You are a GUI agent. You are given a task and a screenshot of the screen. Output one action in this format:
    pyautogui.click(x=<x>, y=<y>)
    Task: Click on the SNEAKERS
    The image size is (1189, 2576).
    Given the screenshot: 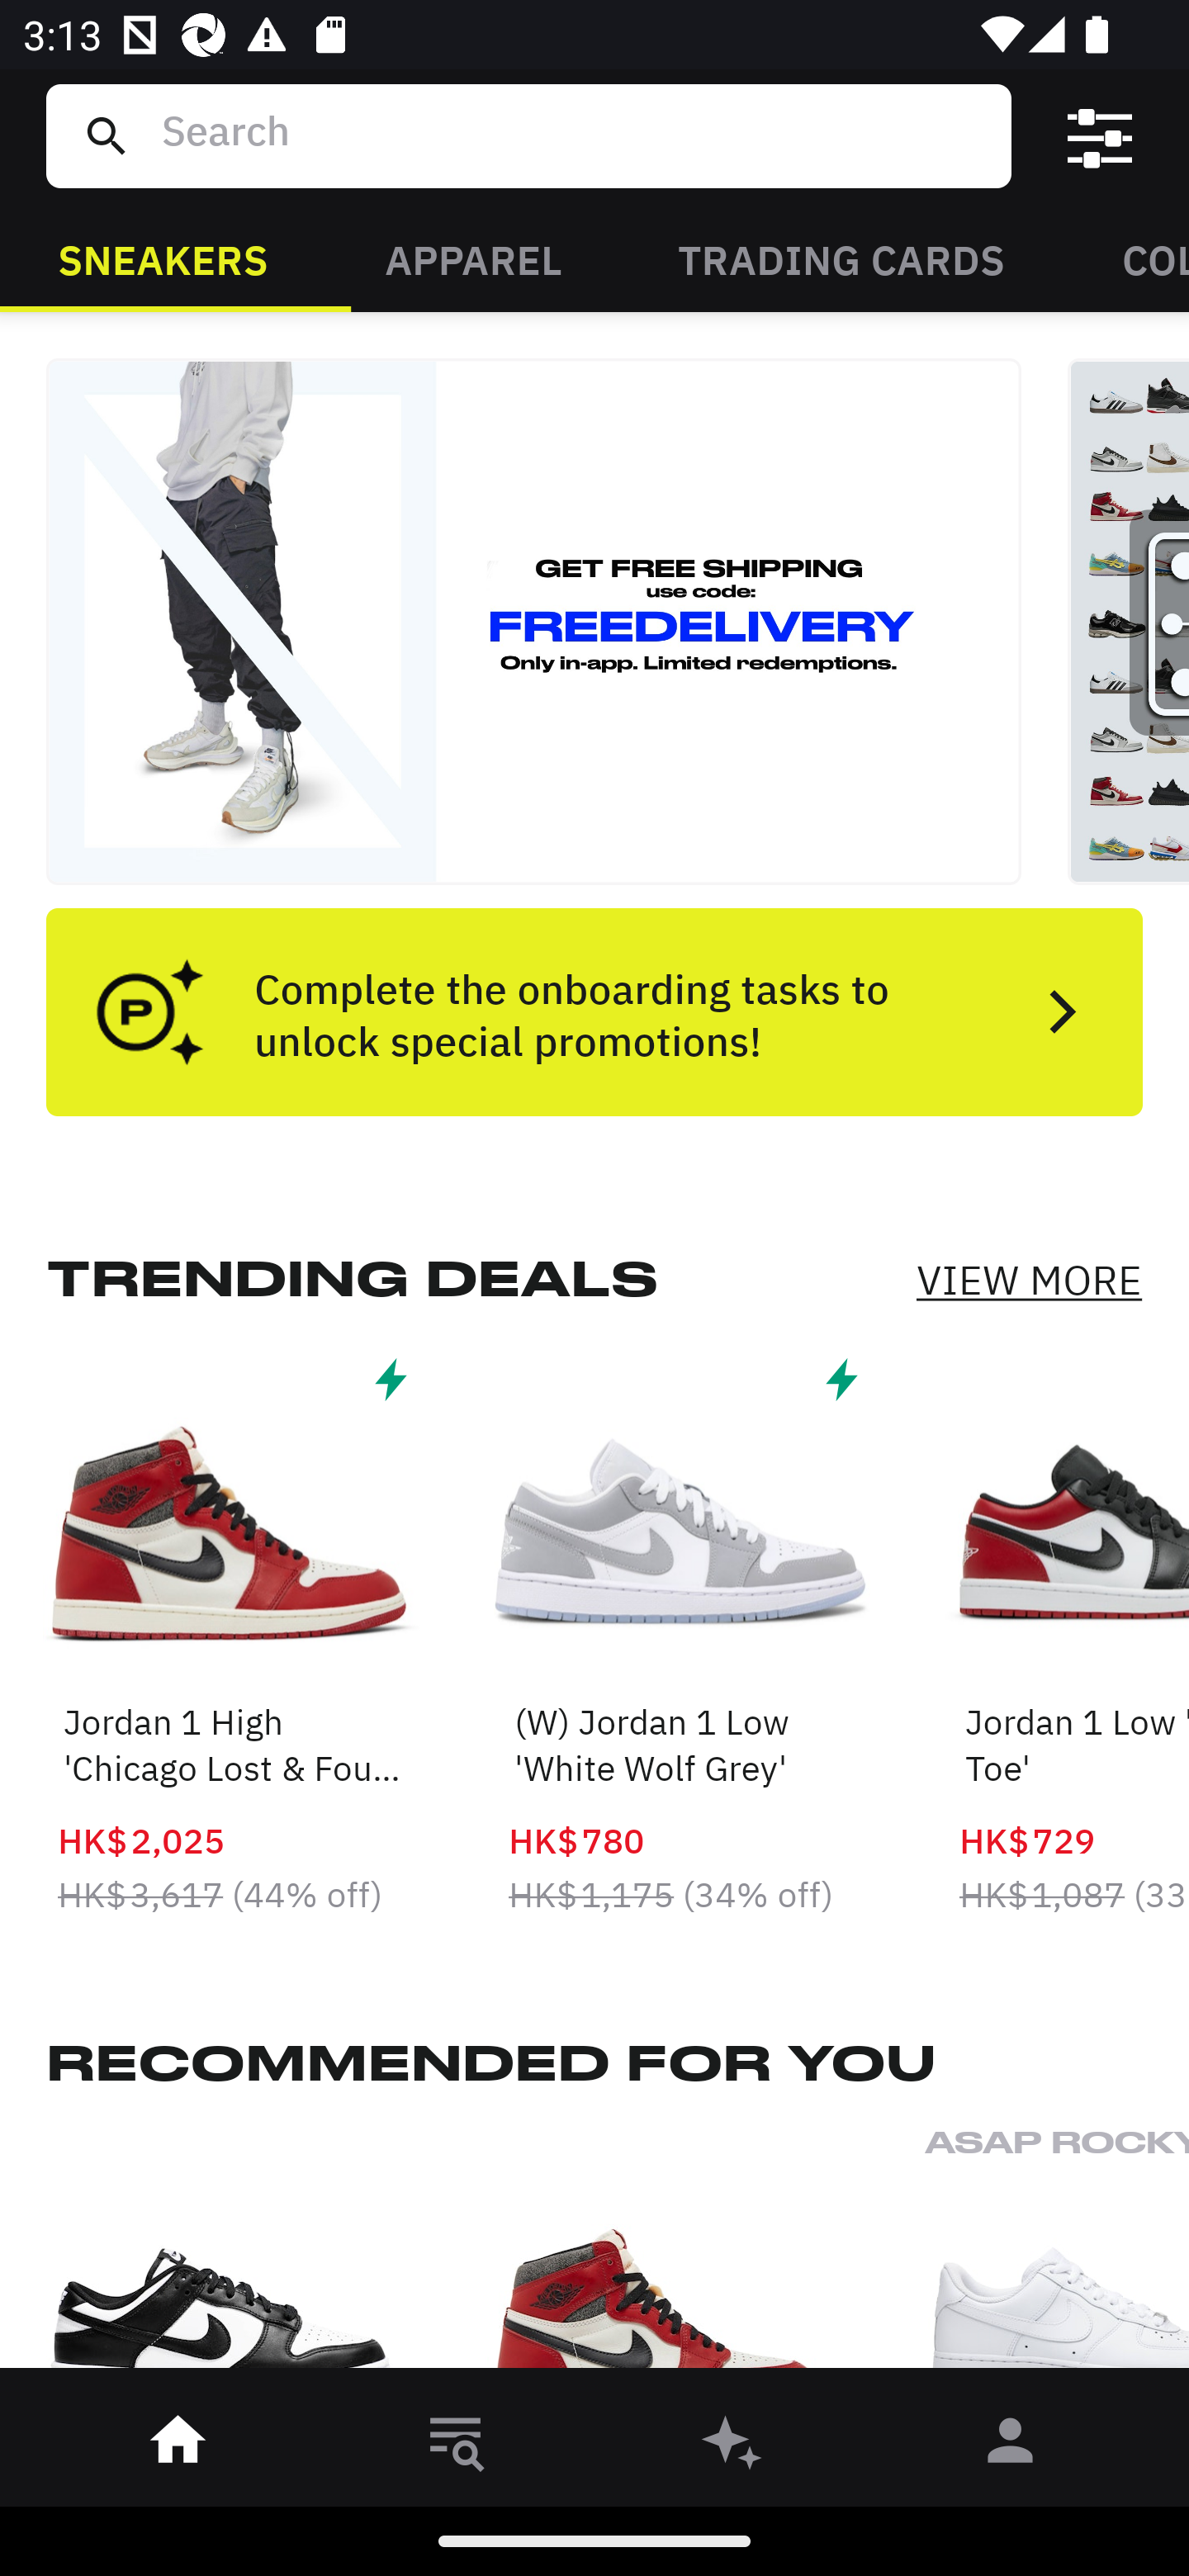 What is the action you would take?
    pyautogui.click(x=163, y=258)
    